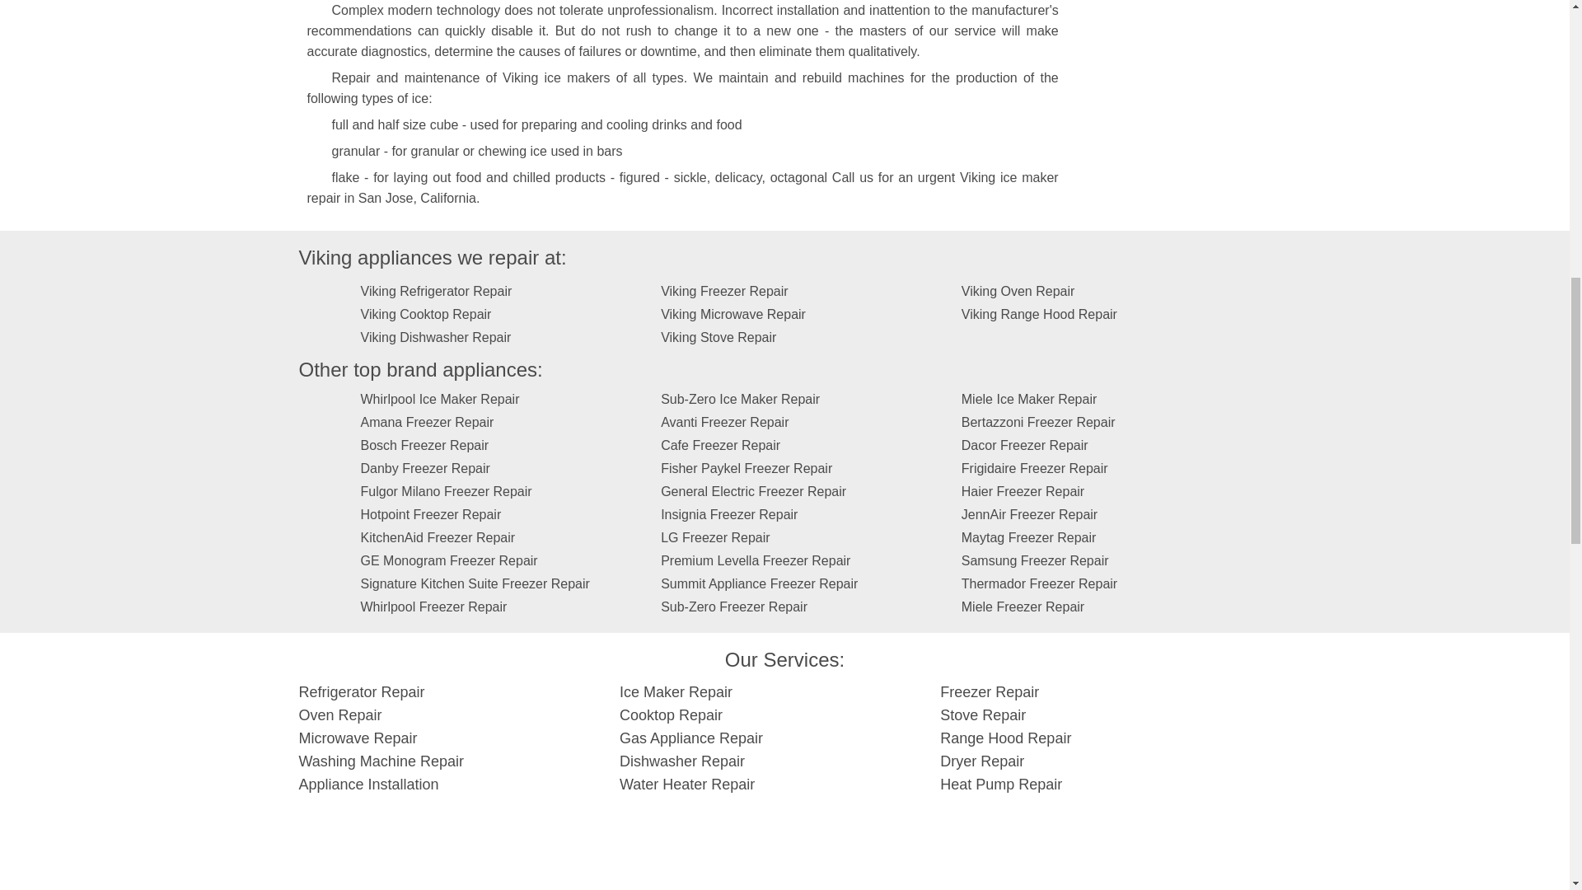 Image resolution: width=1582 pixels, height=890 pixels. What do you see at coordinates (448, 560) in the screenshot?
I see `GE Monogram Freezer Repair` at bounding box center [448, 560].